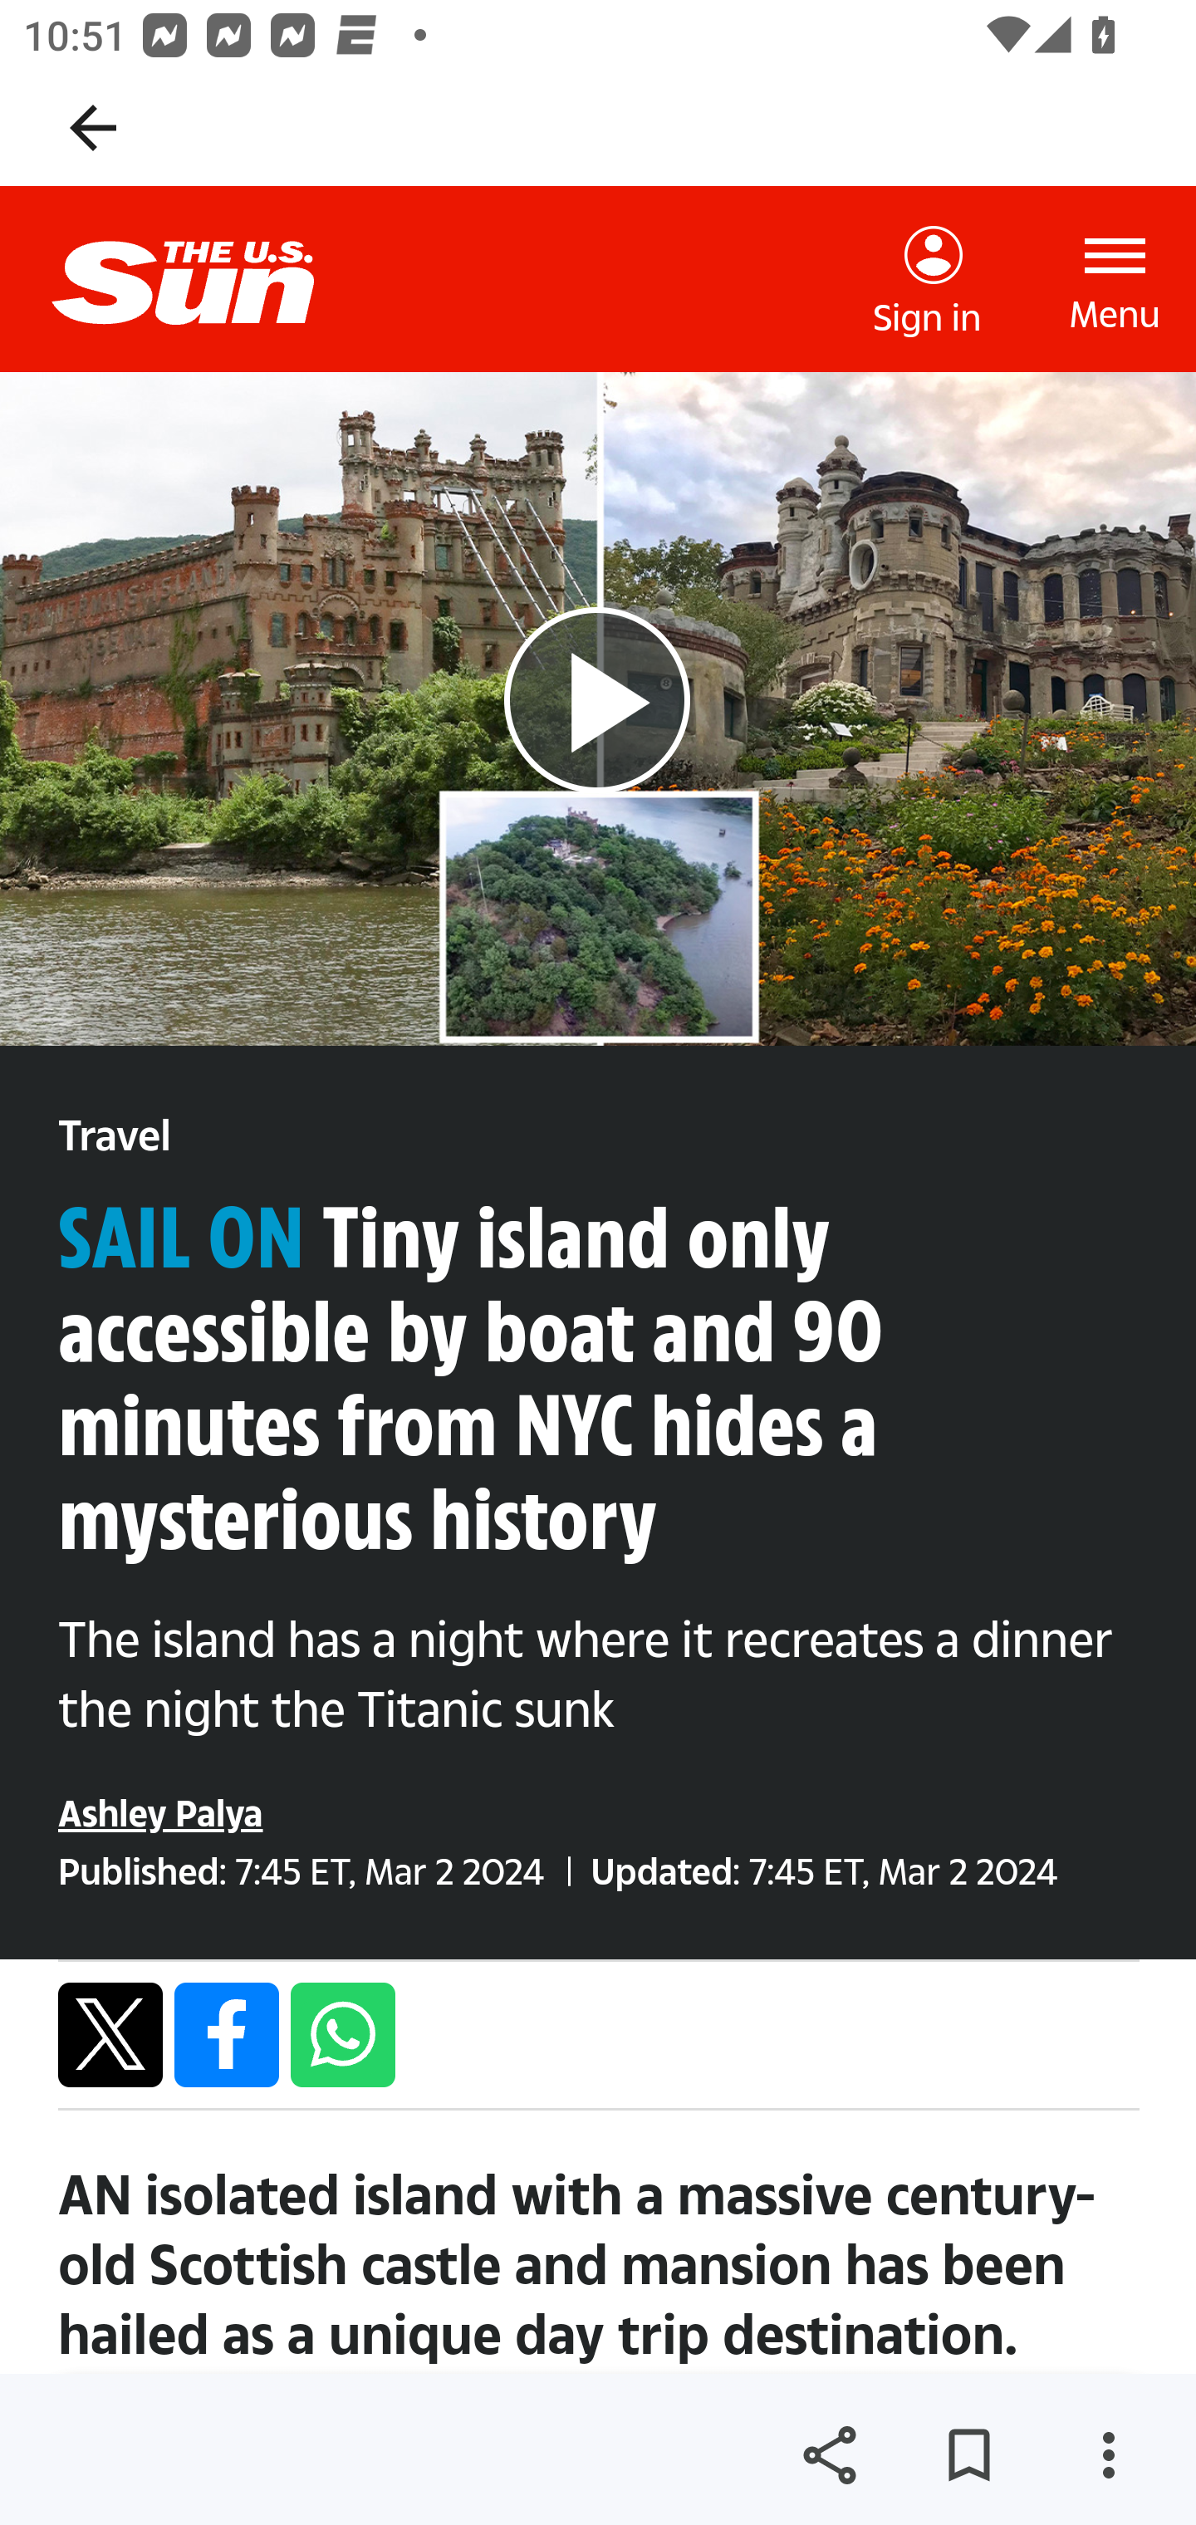 Image resolution: width=1196 pixels, height=2525 pixels. Describe the element at coordinates (596, 698) in the screenshot. I see `Play Video` at that location.